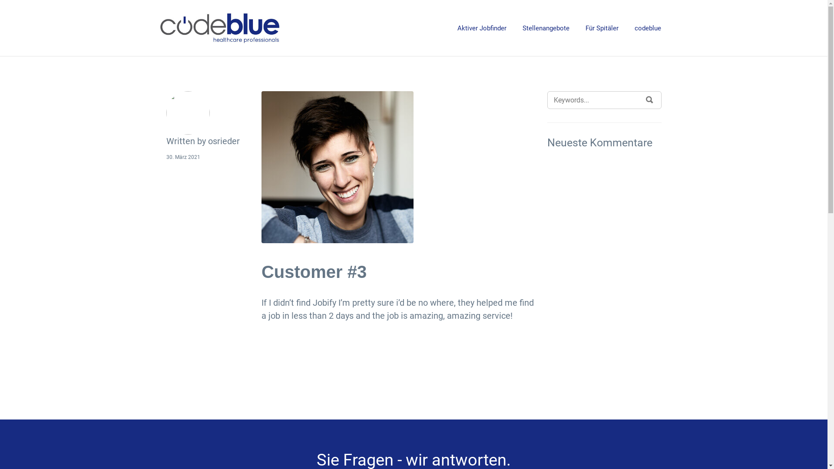 This screenshot has height=469, width=834. What do you see at coordinates (650, 100) in the screenshot?
I see `SEARCH` at bounding box center [650, 100].